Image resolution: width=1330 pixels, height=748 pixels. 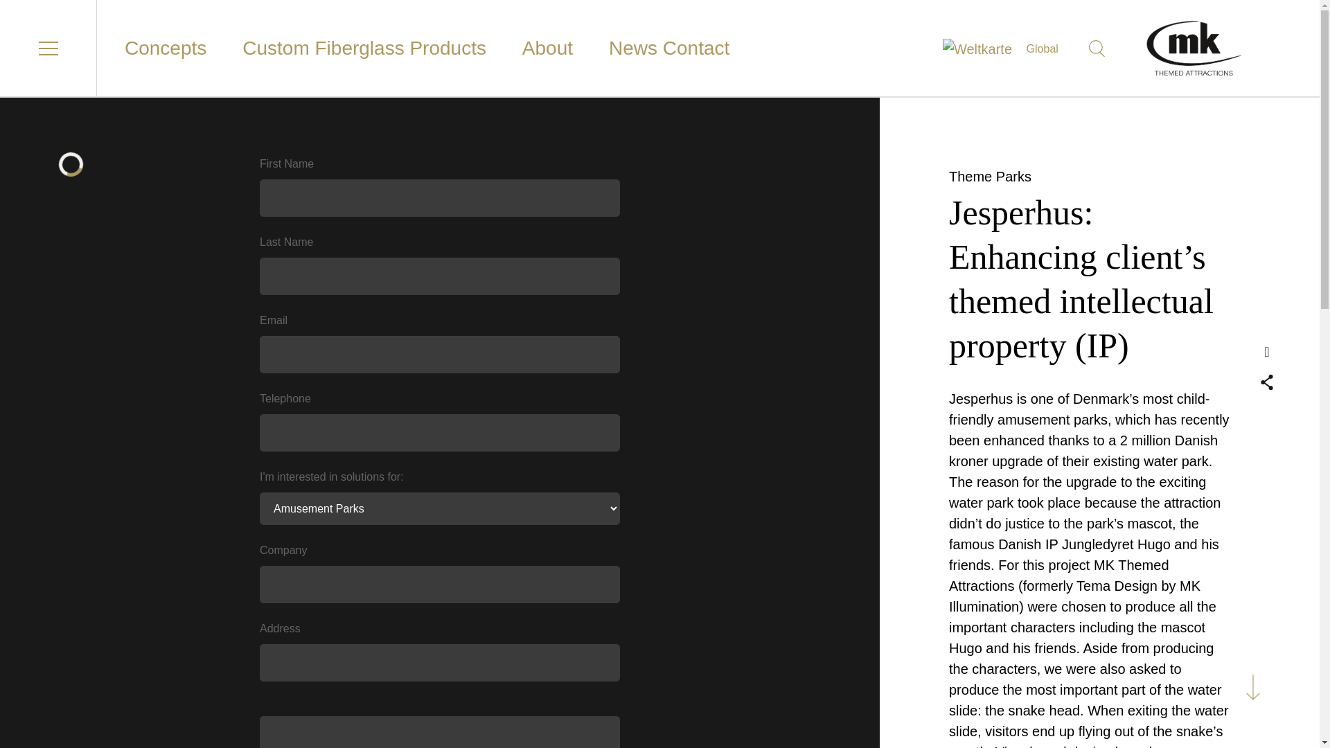 What do you see at coordinates (165, 48) in the screenshot?
I see `Concepts` at bounding box center [165, 48].